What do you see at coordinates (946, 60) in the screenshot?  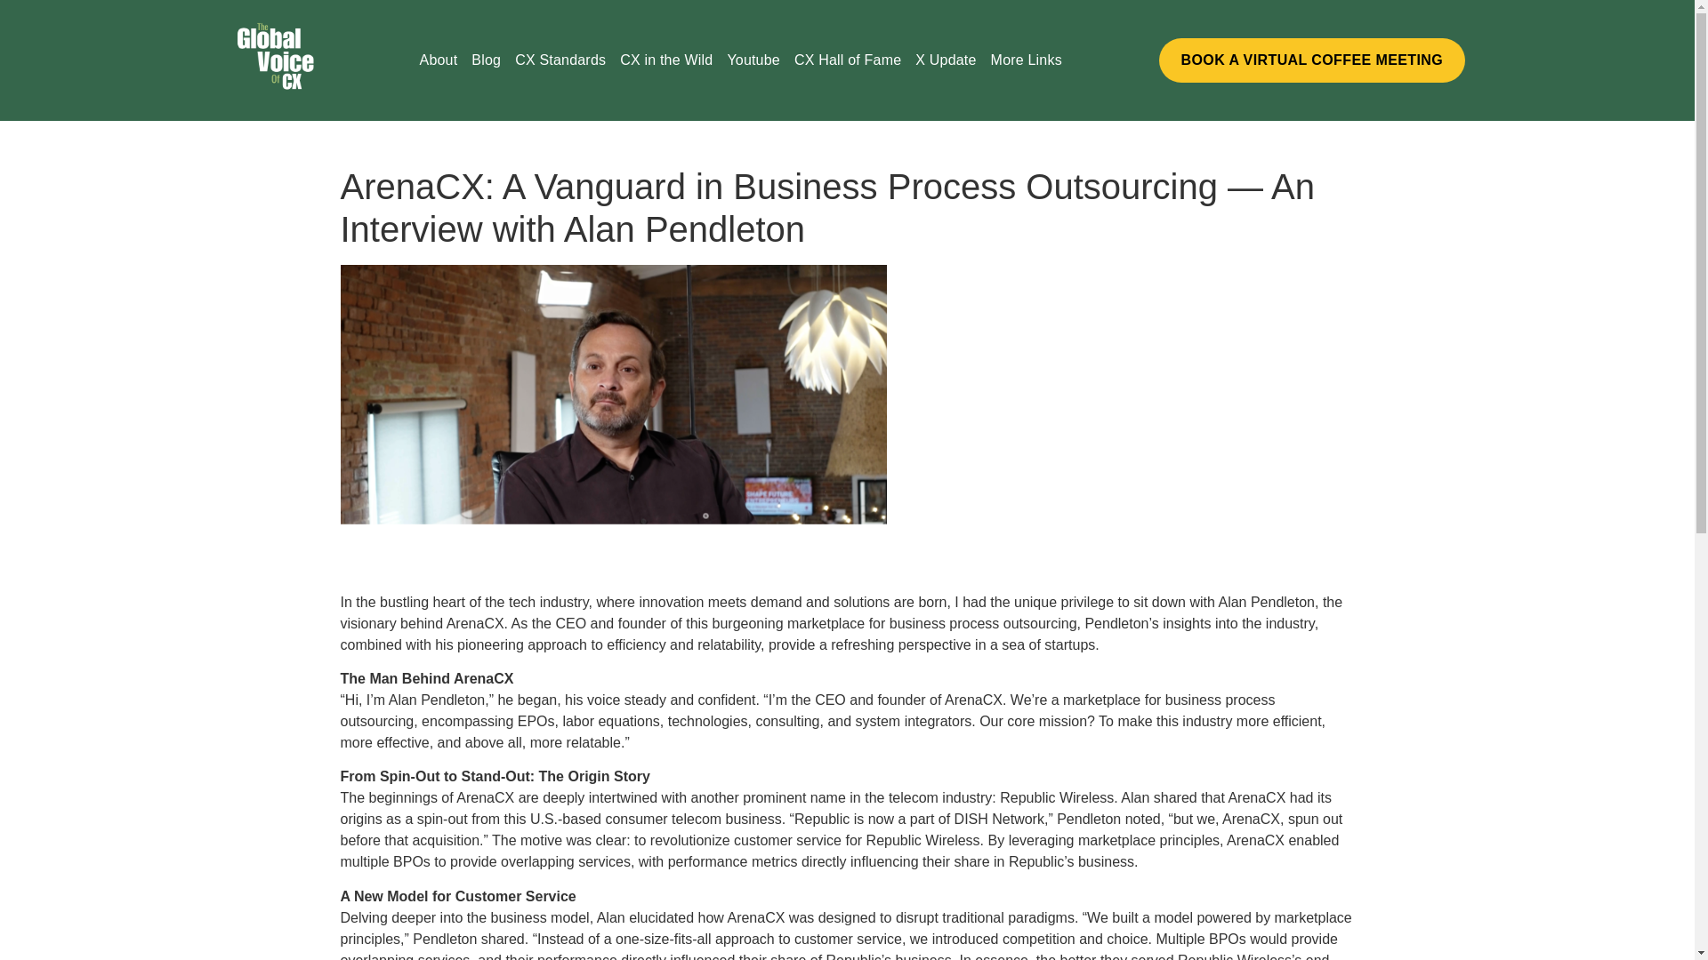 I see `X Update` at bounding box center [946, 60].